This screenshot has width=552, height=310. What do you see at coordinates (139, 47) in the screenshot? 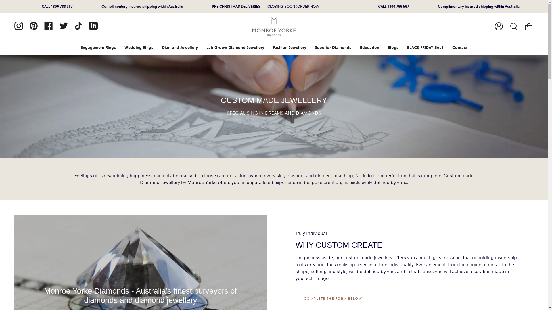
I see `Wedding Rings` at bounding box center [139, 47].